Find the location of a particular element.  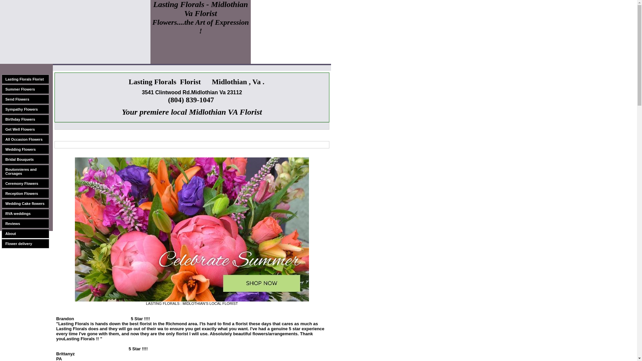

Lasting Florals Florist is located at coordinates (25, 79).